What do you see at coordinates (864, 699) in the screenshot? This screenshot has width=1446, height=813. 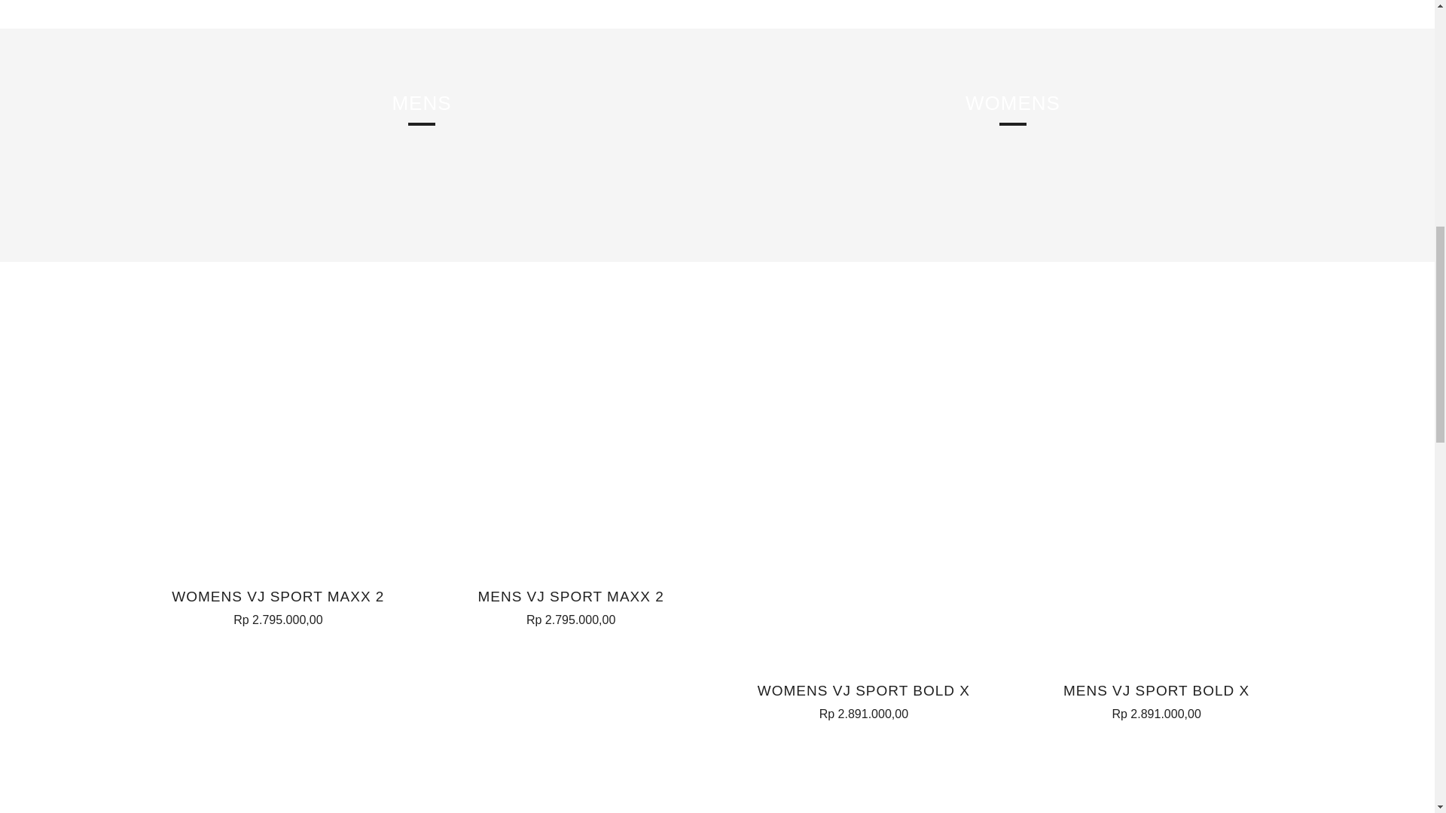 I see `WOMENS VJ SPORT BOLD X` at bounding box center [864, 699].